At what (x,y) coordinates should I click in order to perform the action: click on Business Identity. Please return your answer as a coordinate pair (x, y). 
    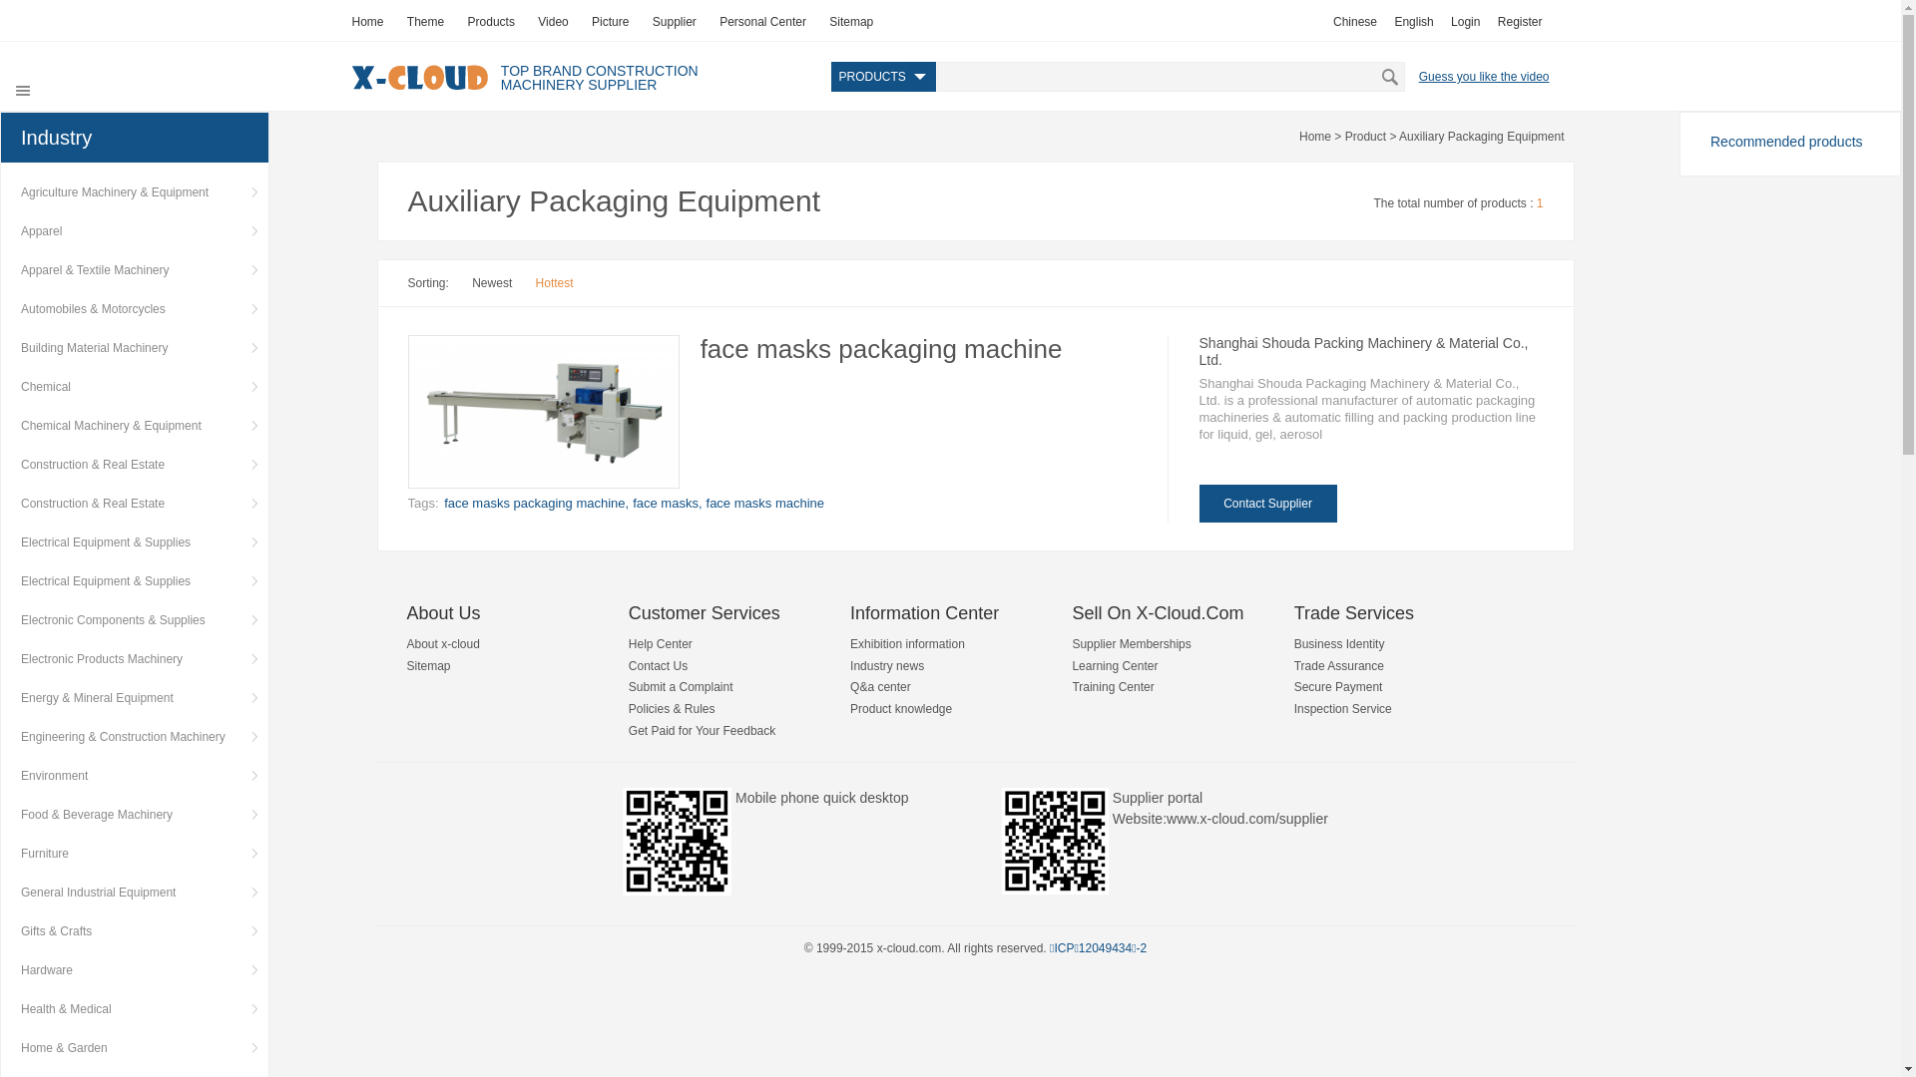
    Looking at the image, I should click on (1339, 644).